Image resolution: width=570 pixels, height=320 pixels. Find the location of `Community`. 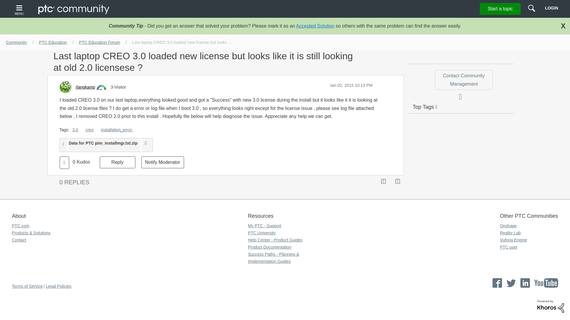

Community is located at coordinates (16, 42).